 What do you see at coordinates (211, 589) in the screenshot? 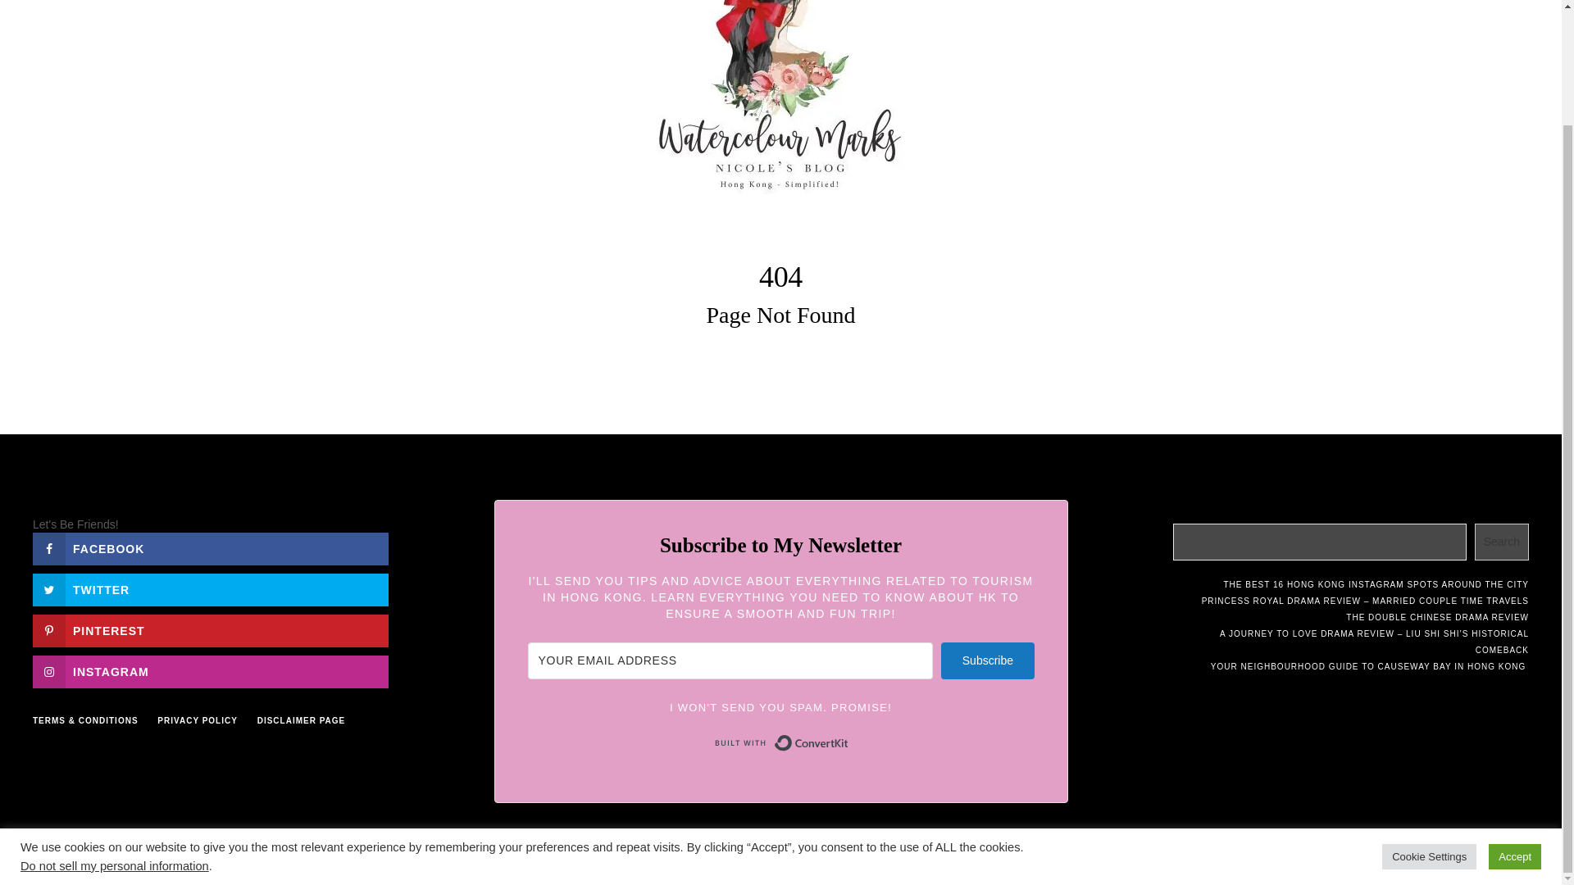
I see `Follow on Twitter` at bounding box center [211, 589].